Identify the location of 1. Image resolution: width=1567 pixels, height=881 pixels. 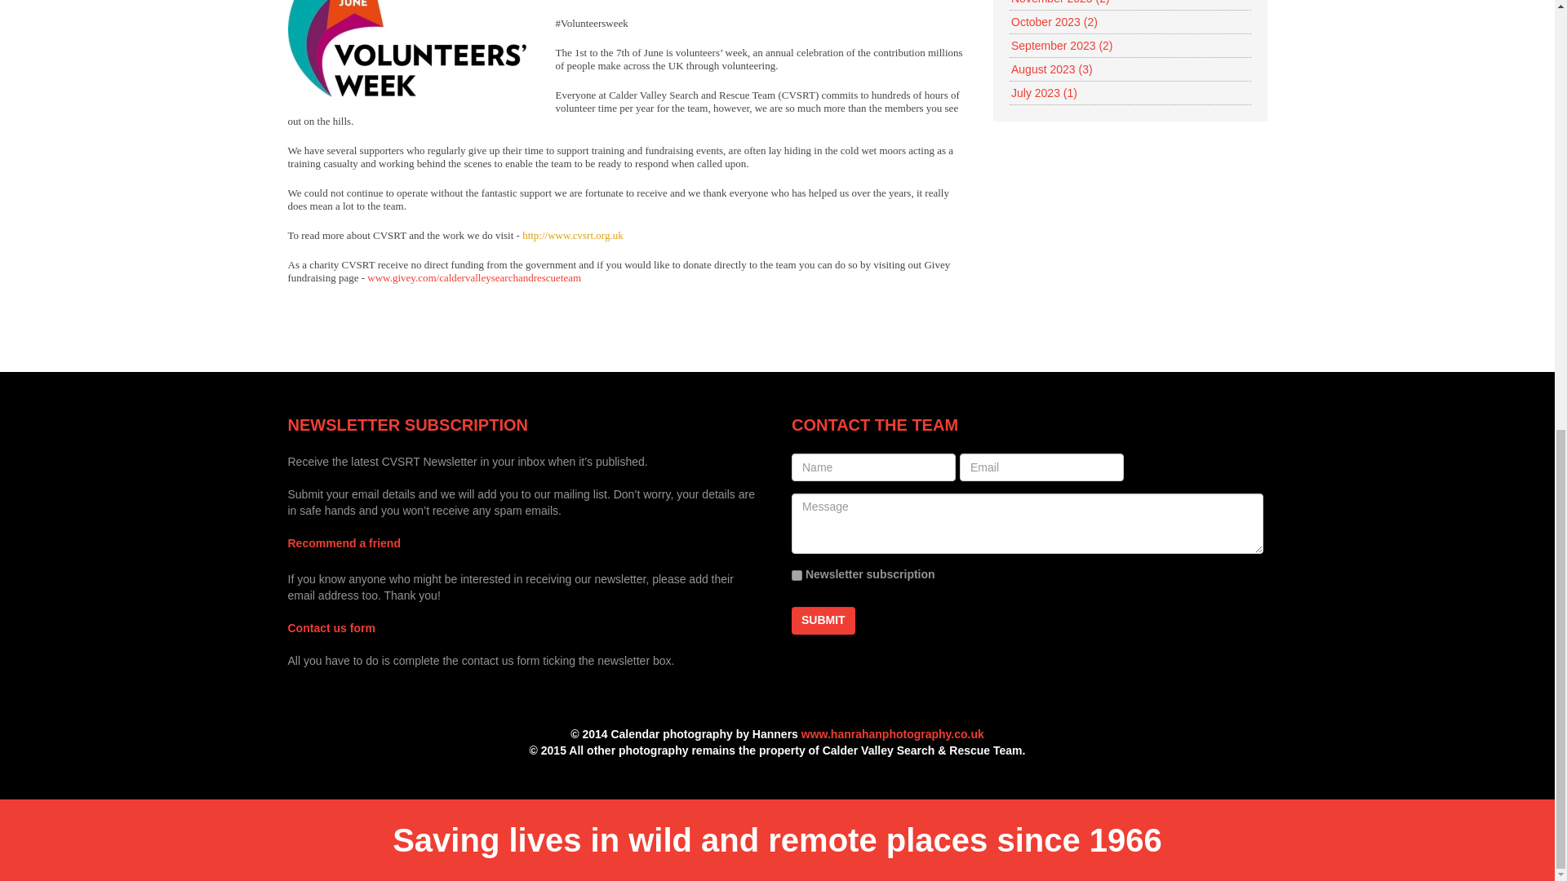
(797, 574).